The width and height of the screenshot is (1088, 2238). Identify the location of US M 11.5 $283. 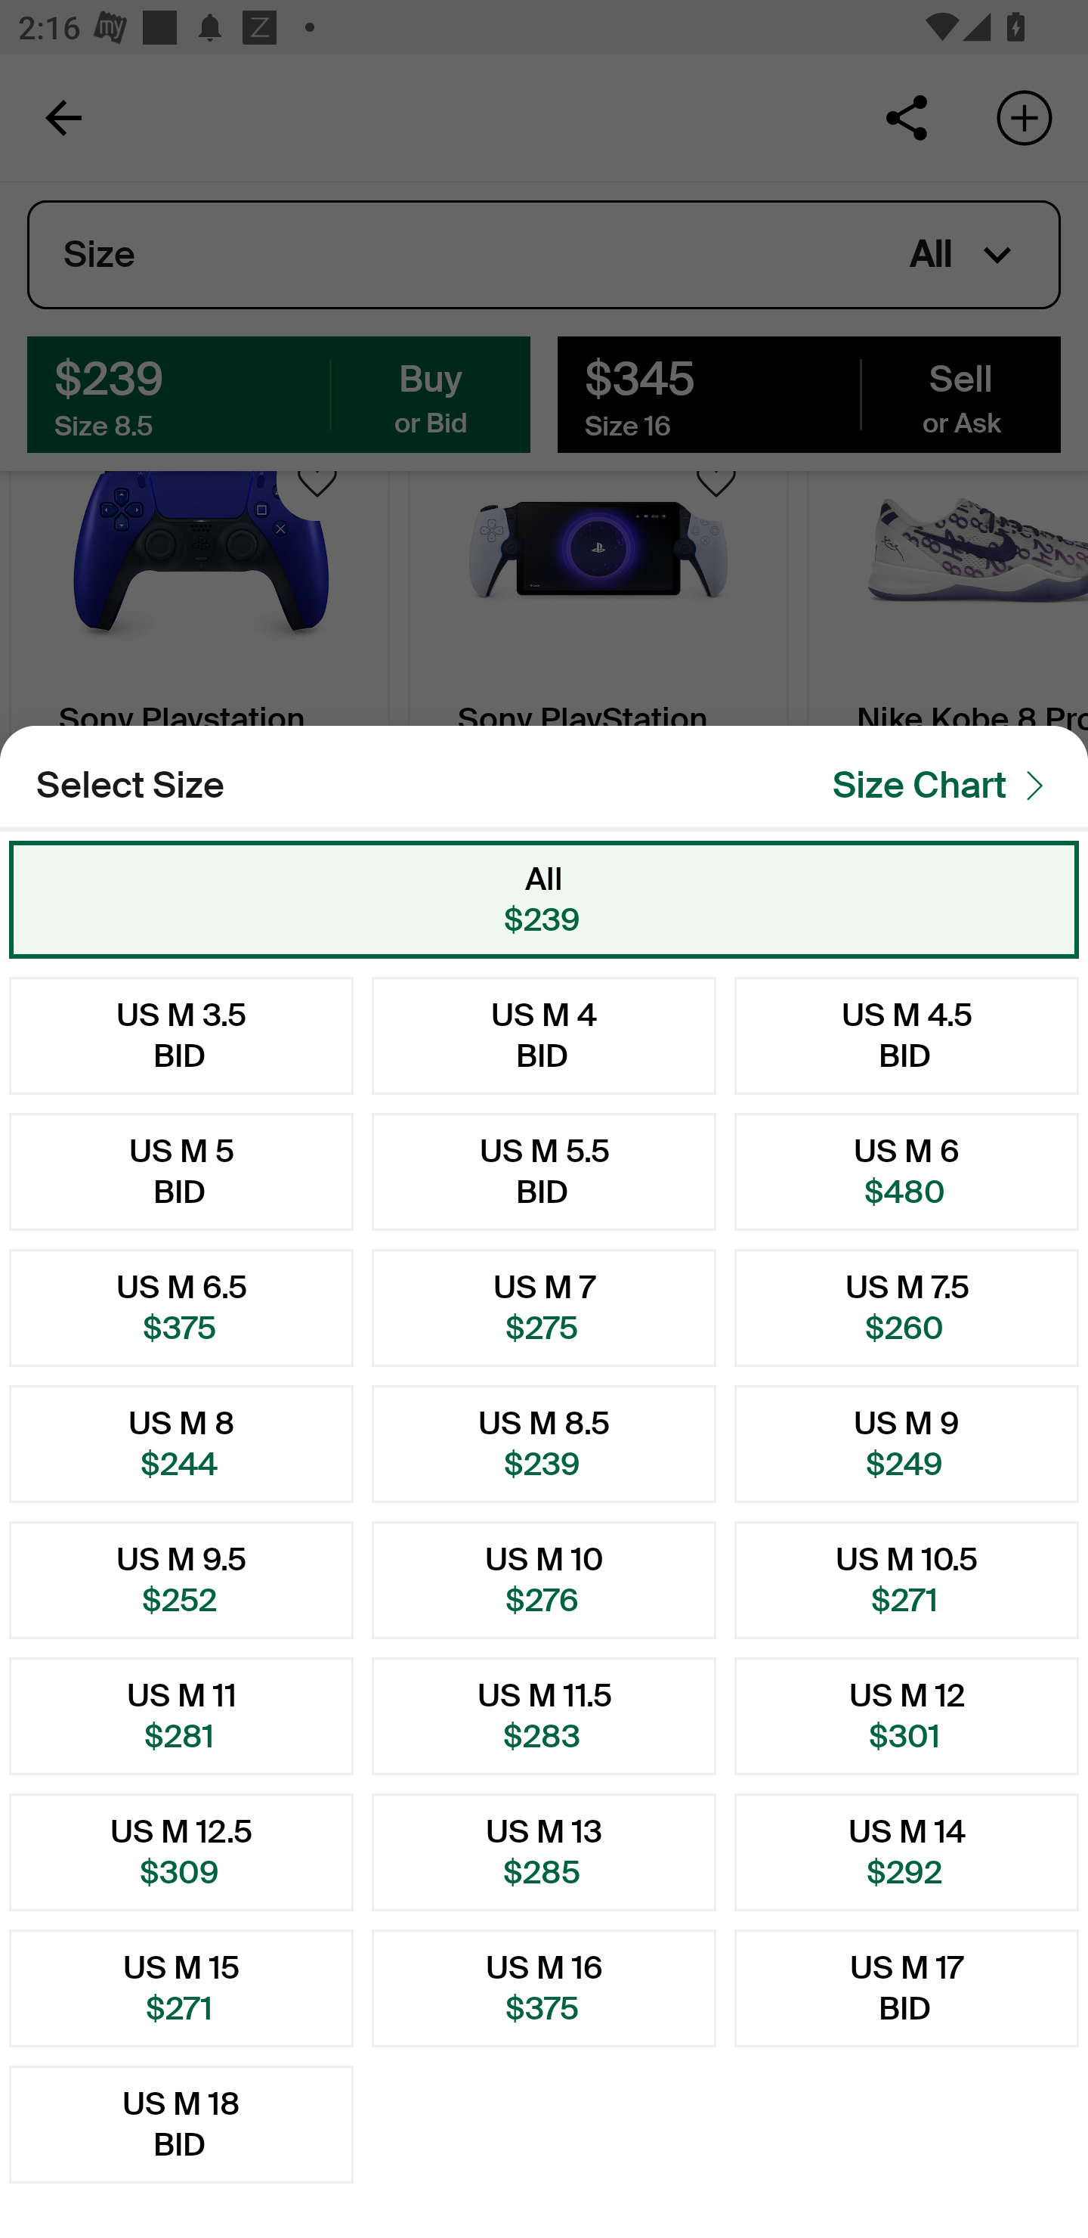
(544, 1716).